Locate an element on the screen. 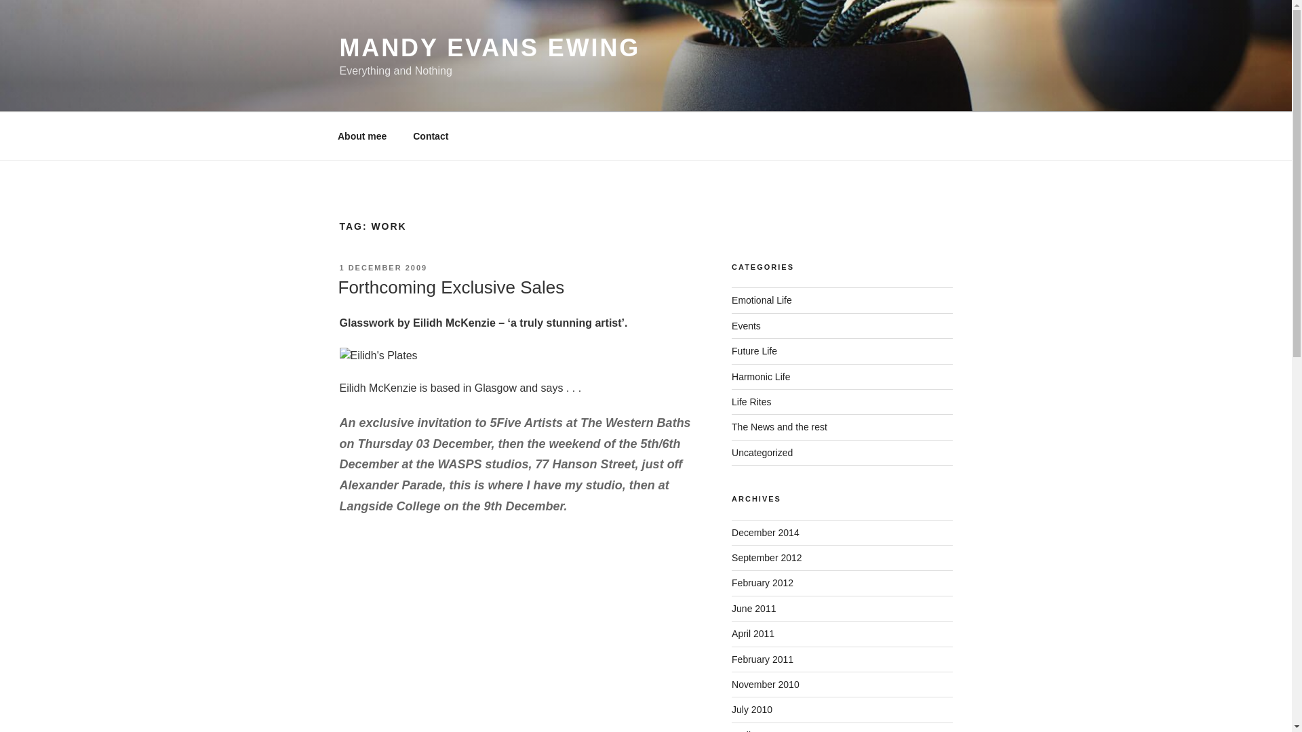 The width and height of the screenshot is (1302, 732). Contact is located at coordinates (431, 136).